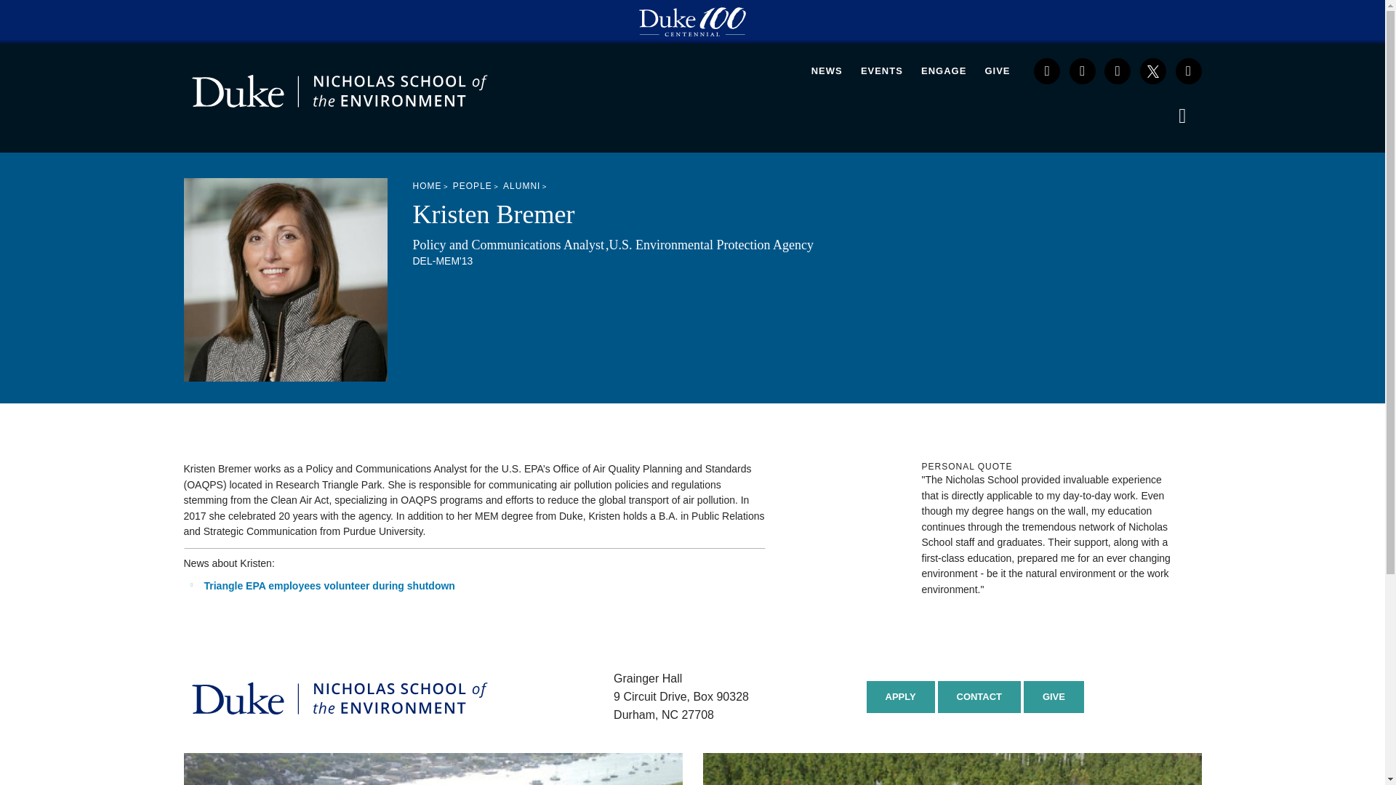 The image size is (1396, 785). What do you see at coordinates (339, 91) in the screenshot?
I see `Home` at bounding box center [339, 91].